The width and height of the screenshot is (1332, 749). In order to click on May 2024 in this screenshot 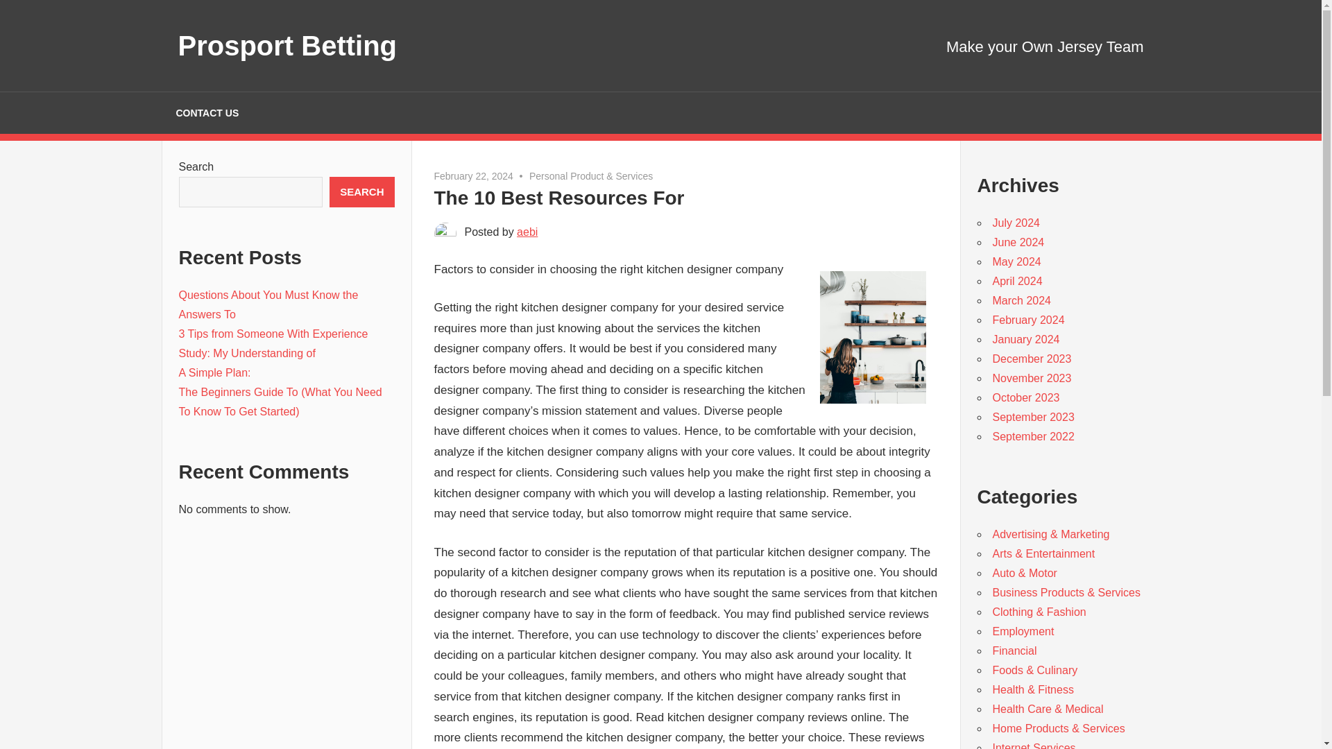, I will do `click(1016, 261)`.